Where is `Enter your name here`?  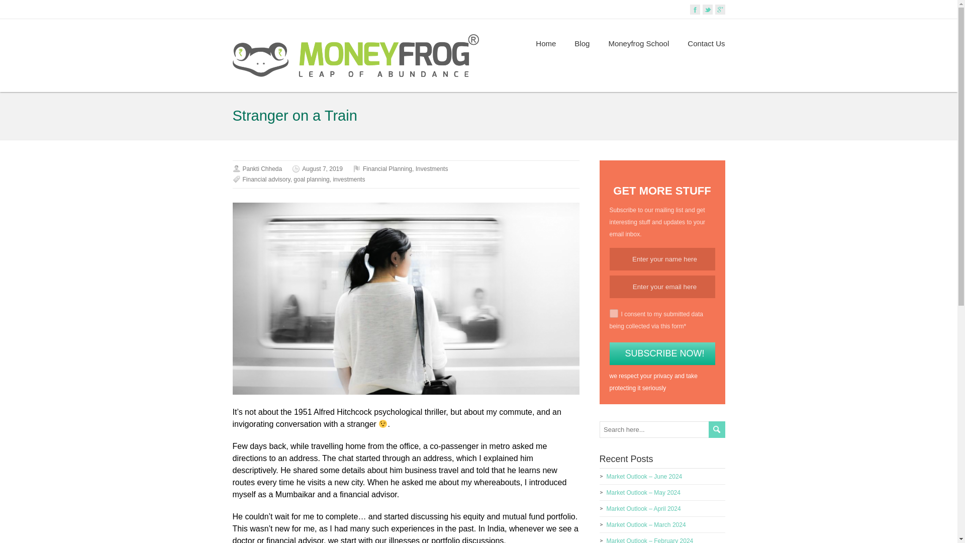
Enter your name here is located at coordinates (661, 258).